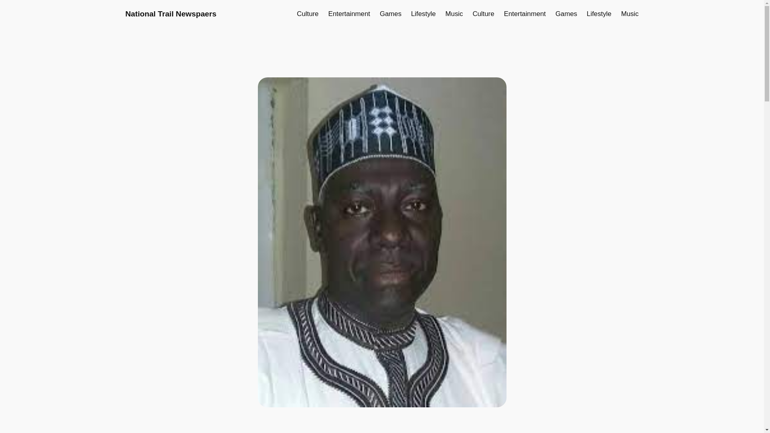  I want to click on Music, so click(630, 14).